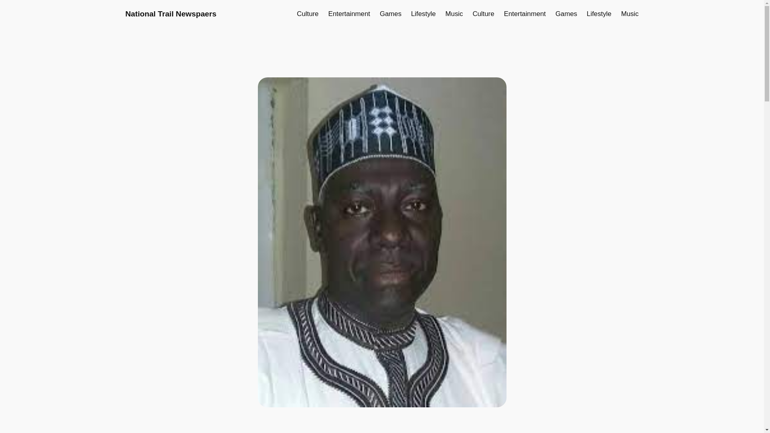  I want to click on Music, so click(630, 14).